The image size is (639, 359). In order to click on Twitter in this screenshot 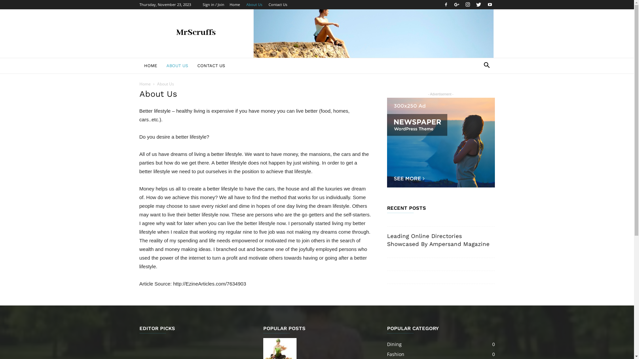, I will do `click(479, 5)`.